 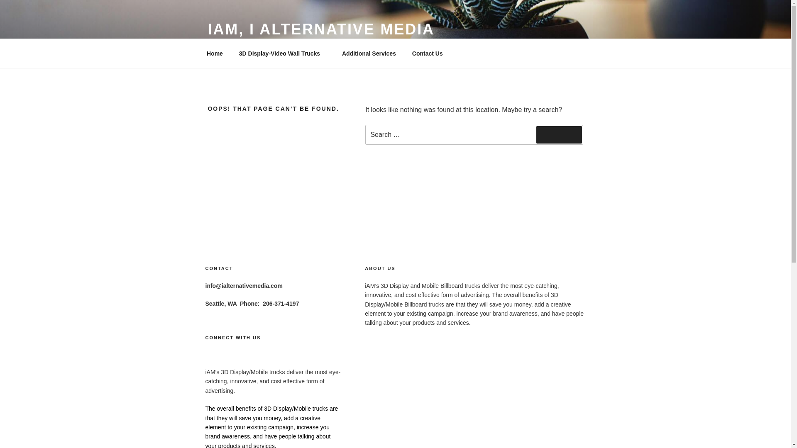 What do you see at coordinates (320, 29) in the screenshot?
I see `IAM, I ALTERNATIVE MEDIA` at bounding box center [320, 29].